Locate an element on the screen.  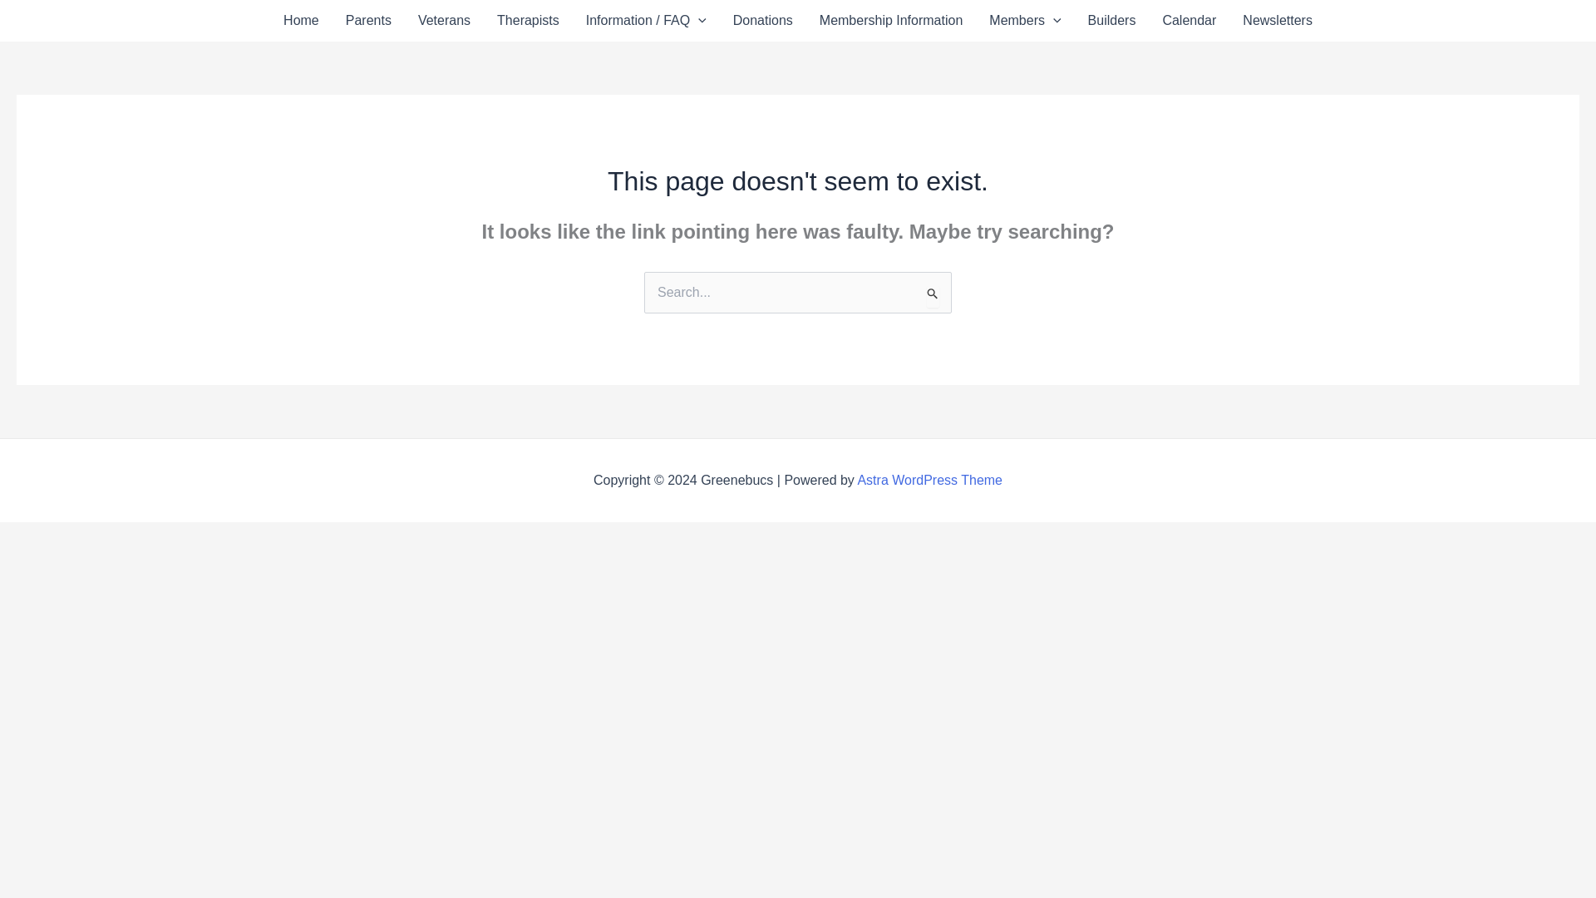
Builders is located at coordinates (1111, 20).